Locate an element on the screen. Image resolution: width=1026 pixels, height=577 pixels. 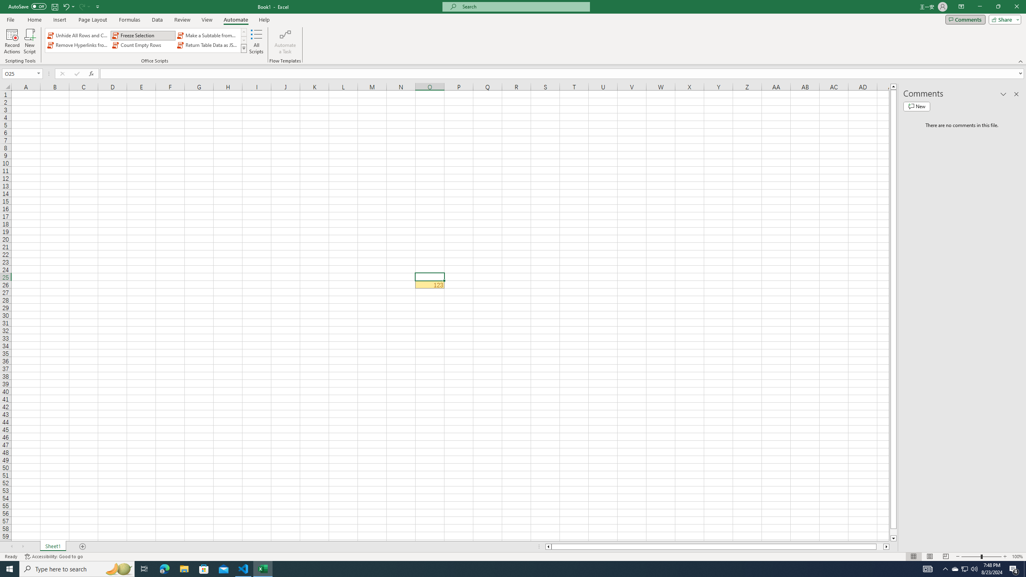
Sheet1 is located at coordinates (53, 547).